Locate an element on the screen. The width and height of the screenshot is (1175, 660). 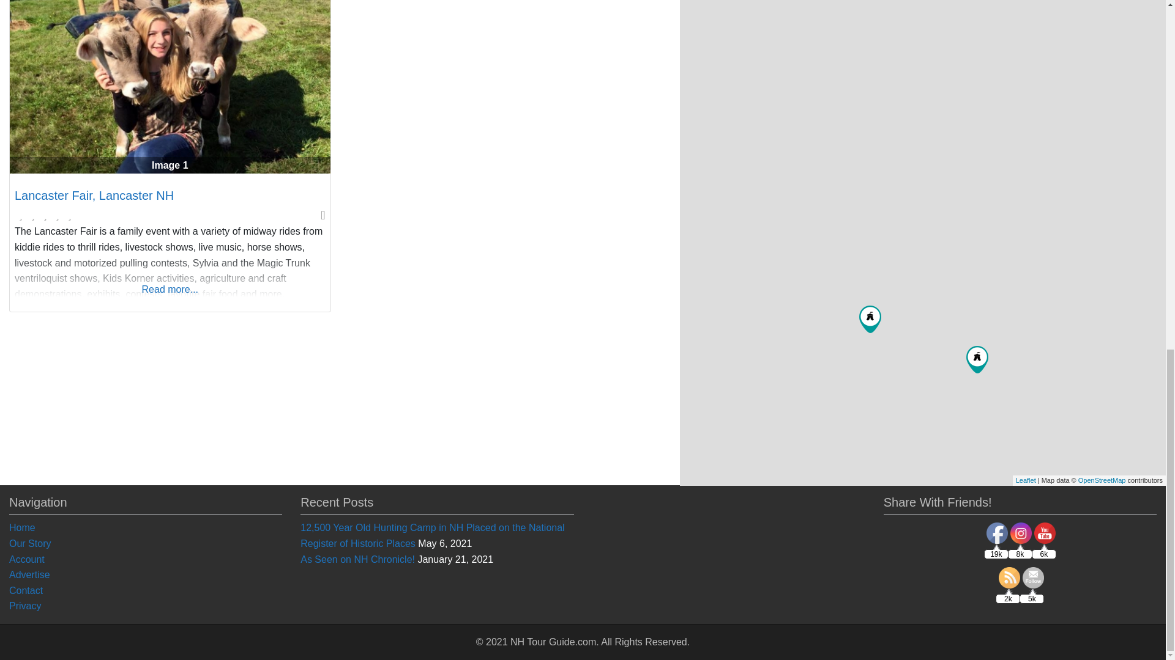
View: Lancaster Fair, Lancaster NH is located at coordinates (94, 195).